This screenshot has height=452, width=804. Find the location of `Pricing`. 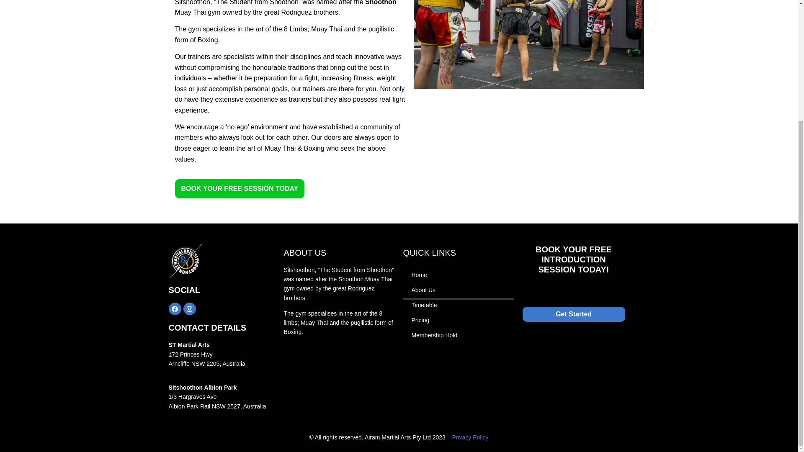

Pricing is located at coordinates (458, 320).